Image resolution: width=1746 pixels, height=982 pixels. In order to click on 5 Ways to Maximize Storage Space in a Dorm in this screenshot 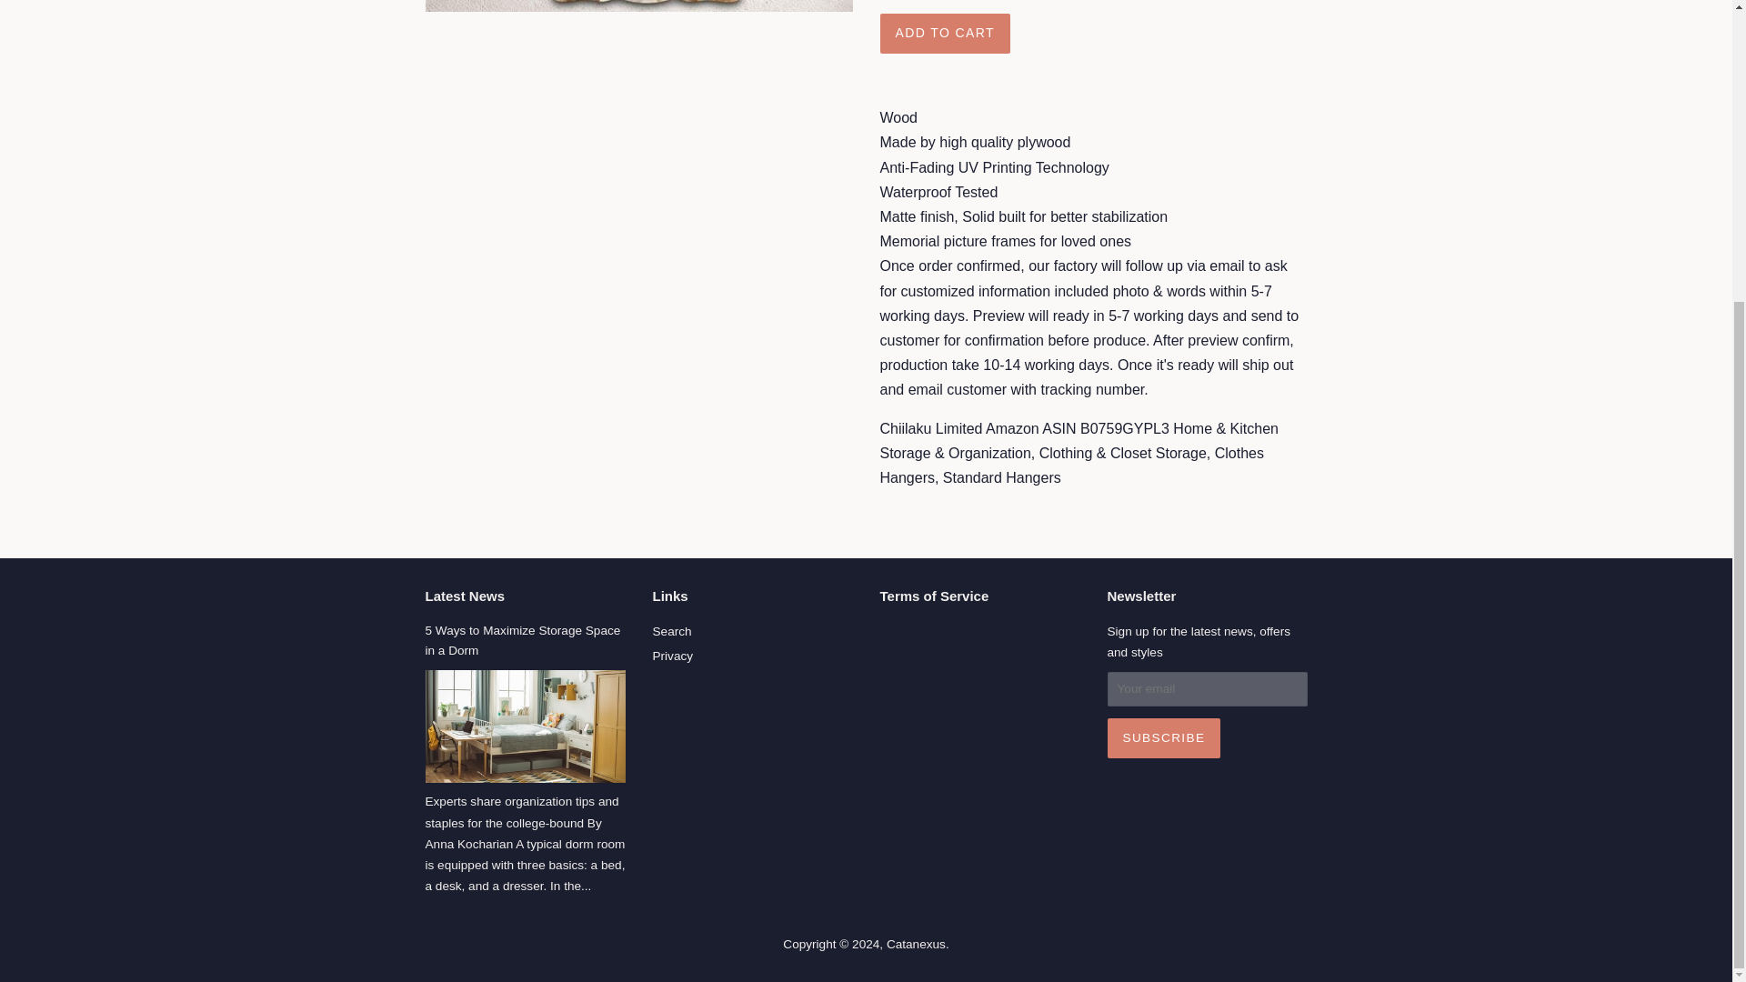, I will do `click(524, 640)`.